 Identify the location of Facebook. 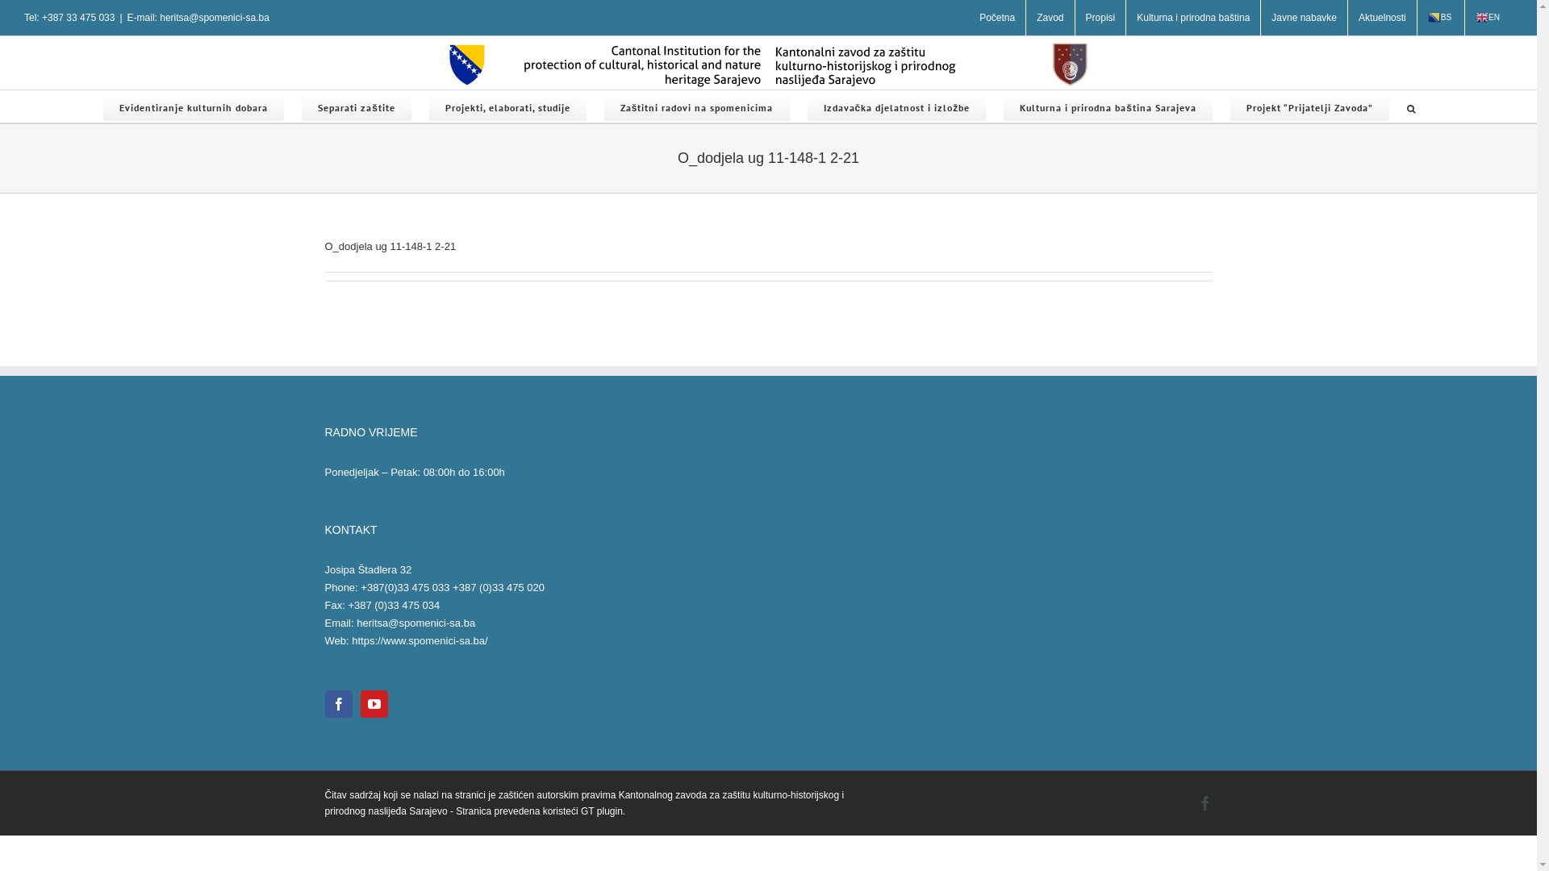
(1205, 803).